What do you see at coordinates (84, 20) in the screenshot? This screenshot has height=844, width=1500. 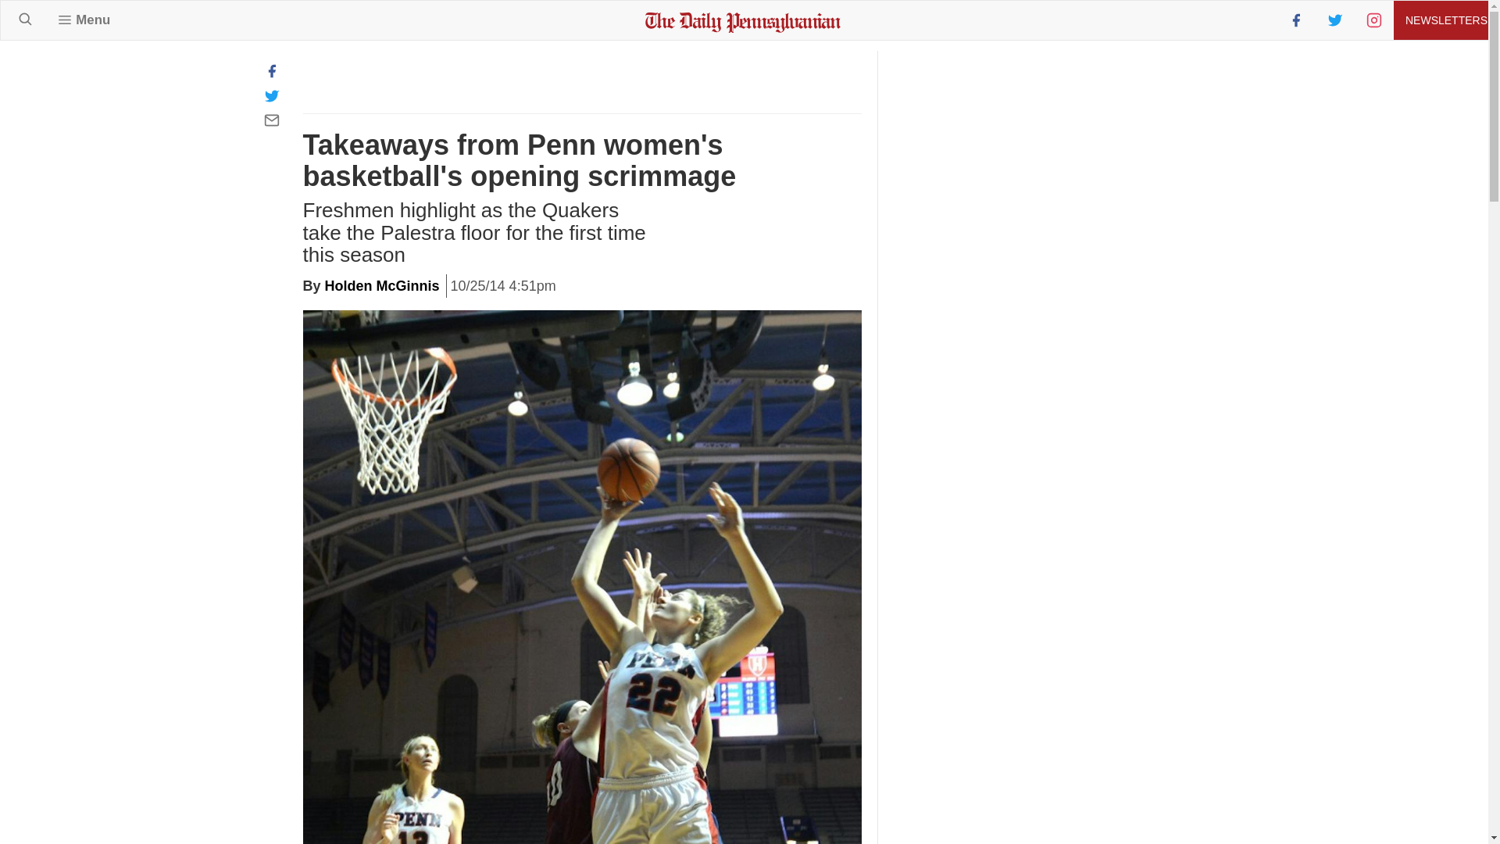 I see `Menu` at bounding box center [84, 20].